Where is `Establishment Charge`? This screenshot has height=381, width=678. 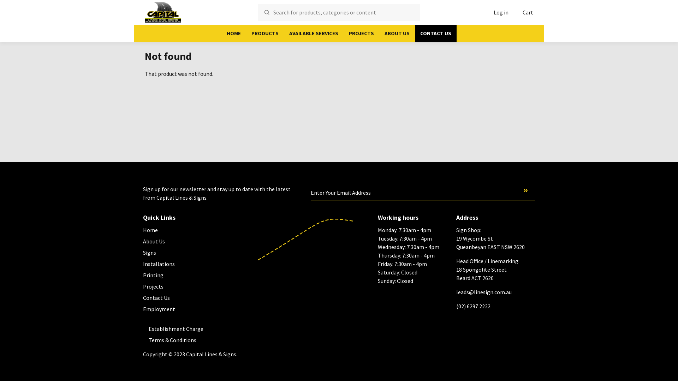 Establishment Charge is located at coordinates (176, 329).